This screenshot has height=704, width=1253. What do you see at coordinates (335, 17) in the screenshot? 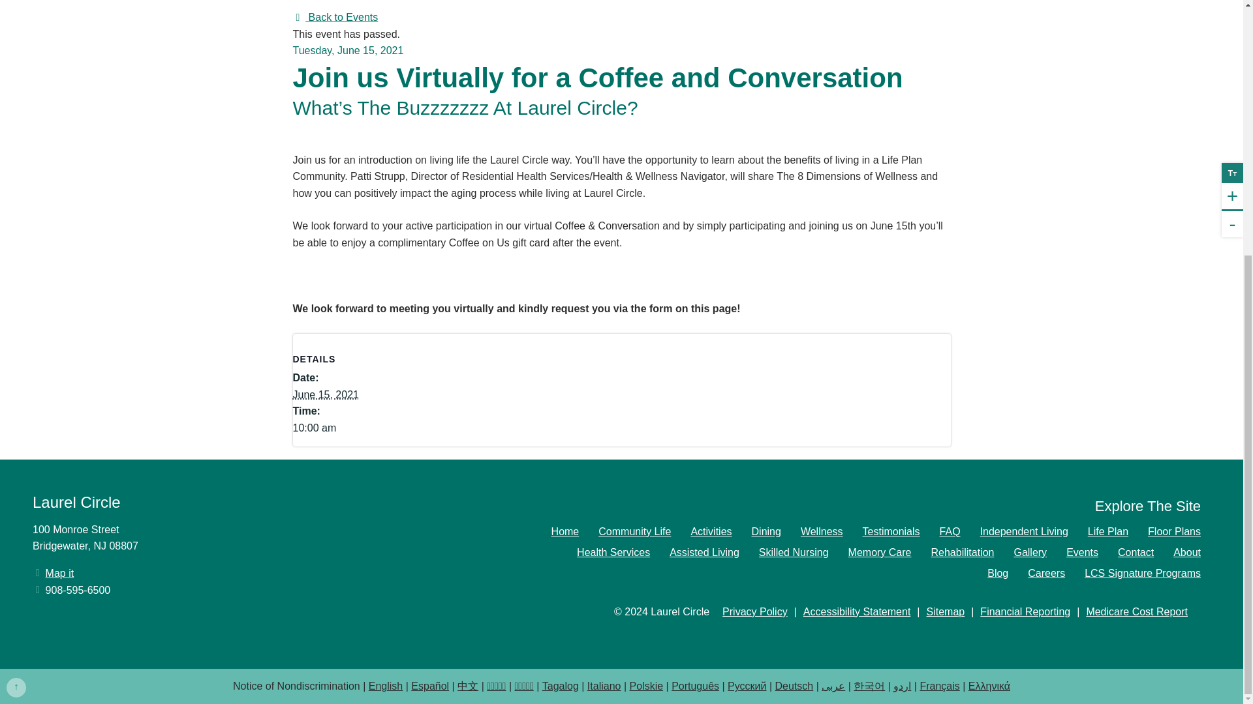
I see `Back to Events` at bounding box center [335, 17].